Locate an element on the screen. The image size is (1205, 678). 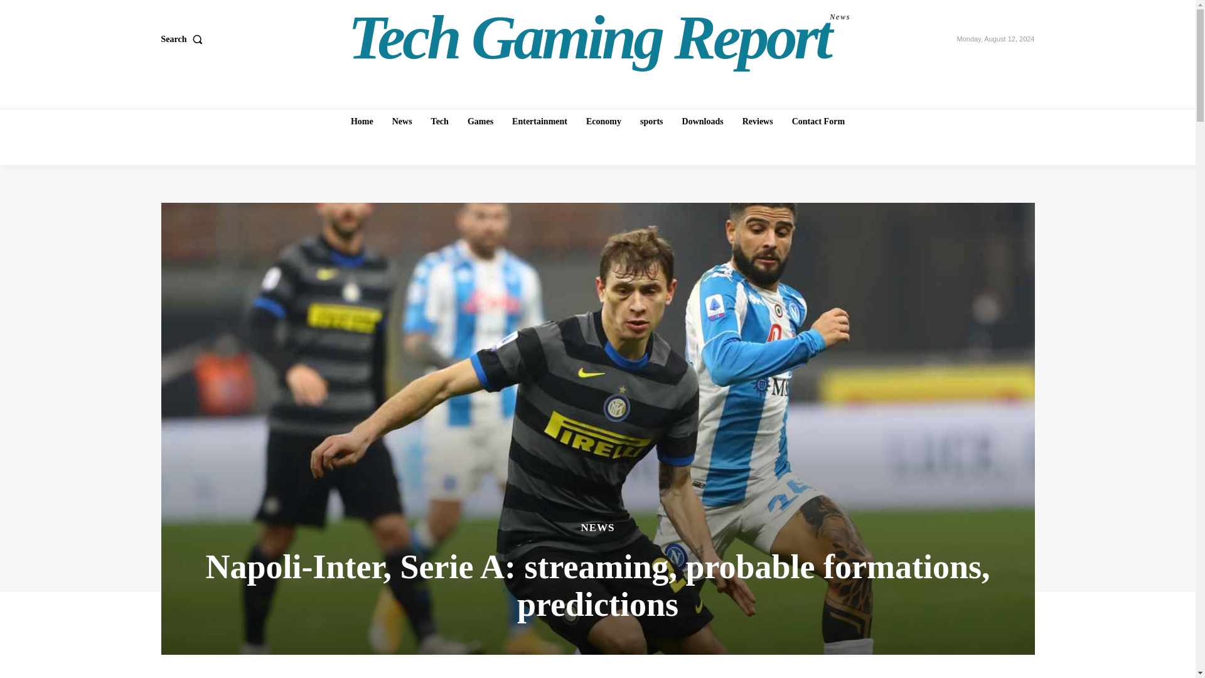
Reviews is located at coordinates (758, 121).